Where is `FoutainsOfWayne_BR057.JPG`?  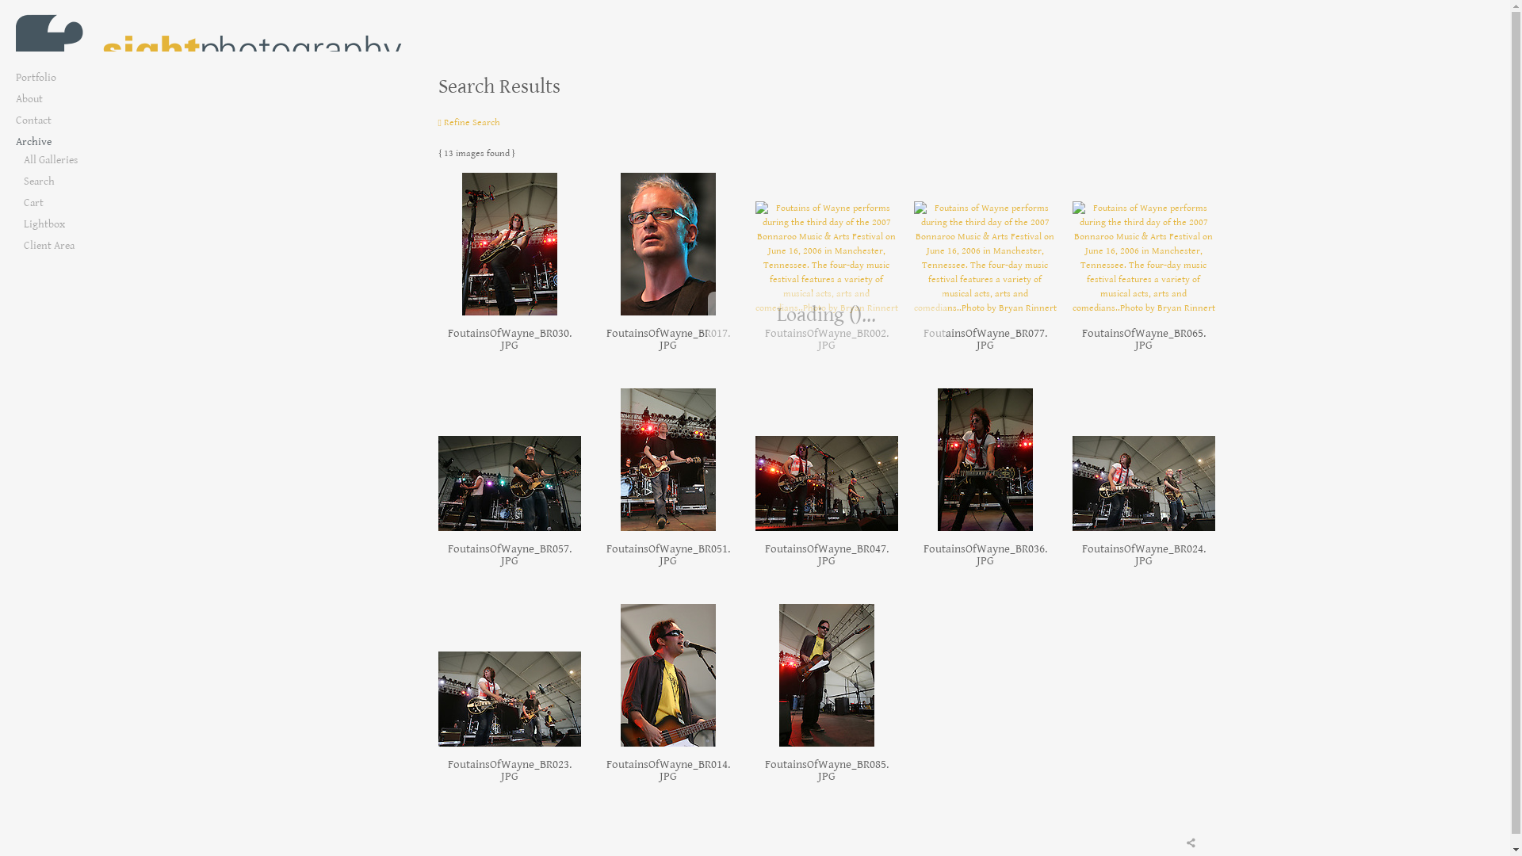 FoutainsOfWayne_BR057.JPG is located at coordinates (509, 555).